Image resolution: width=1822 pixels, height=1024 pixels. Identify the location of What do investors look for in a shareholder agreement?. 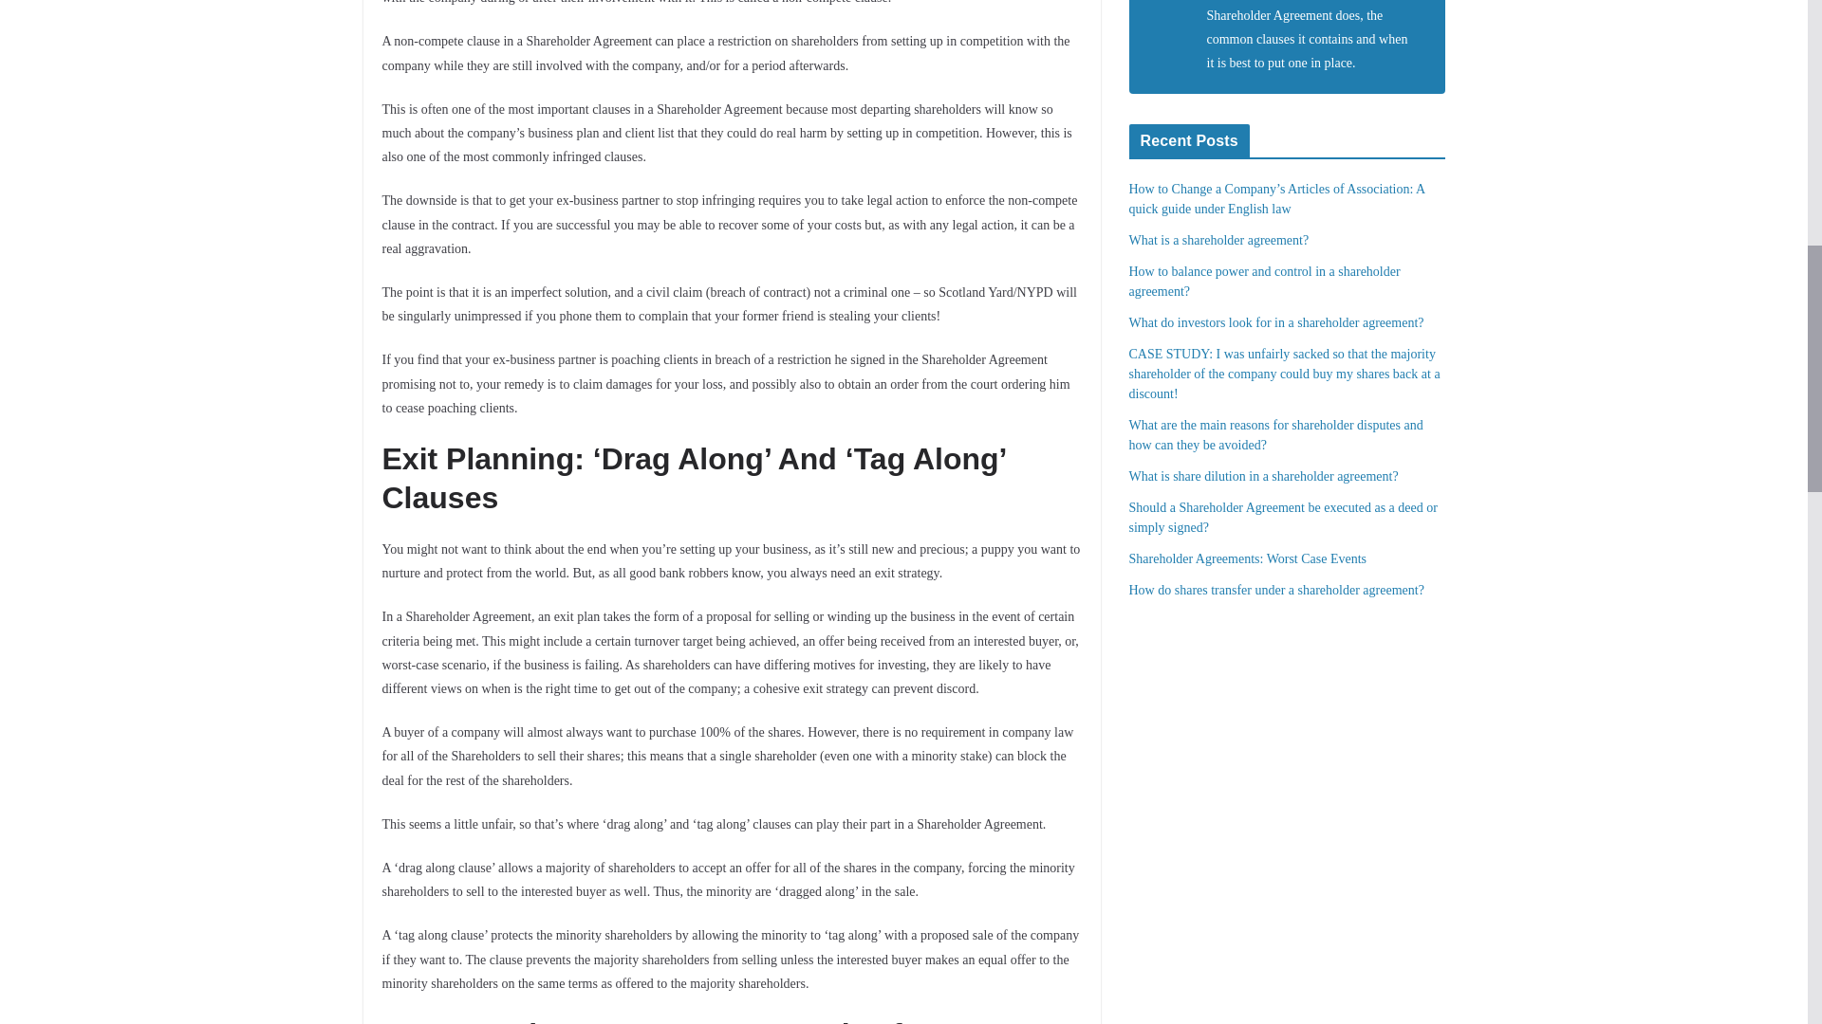
(1277, 322).